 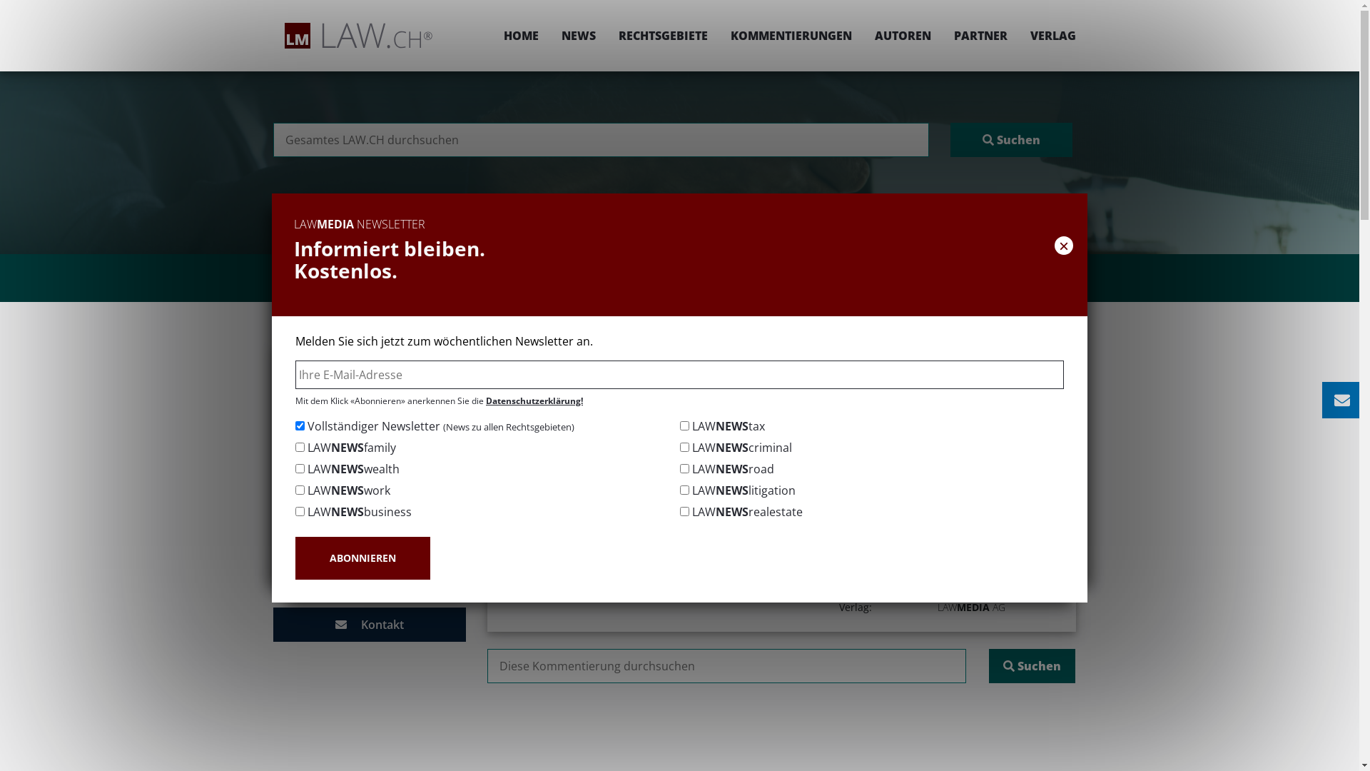 I want to click on Prozessvertretung, so click(x=369, y=534).